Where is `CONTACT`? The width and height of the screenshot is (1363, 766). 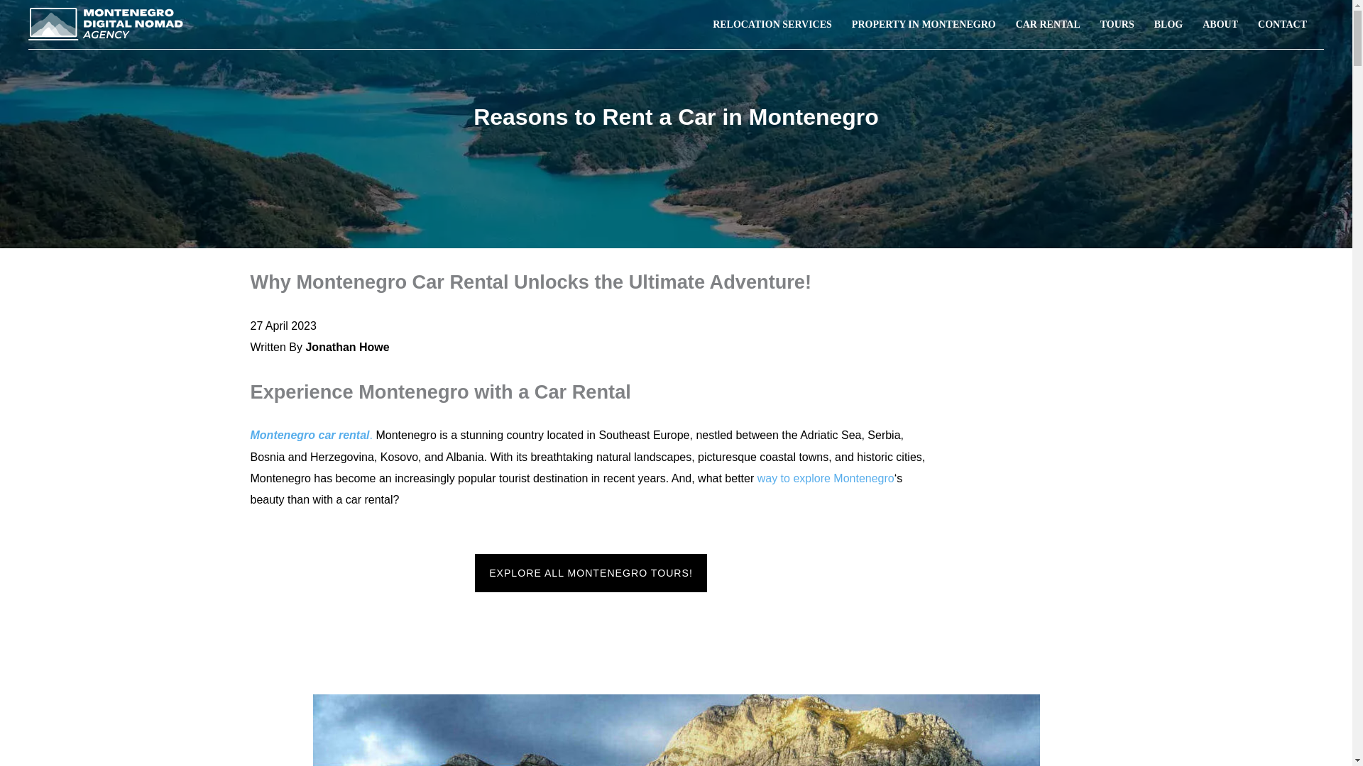
CONTACT is located at coordinates (1282, 24).